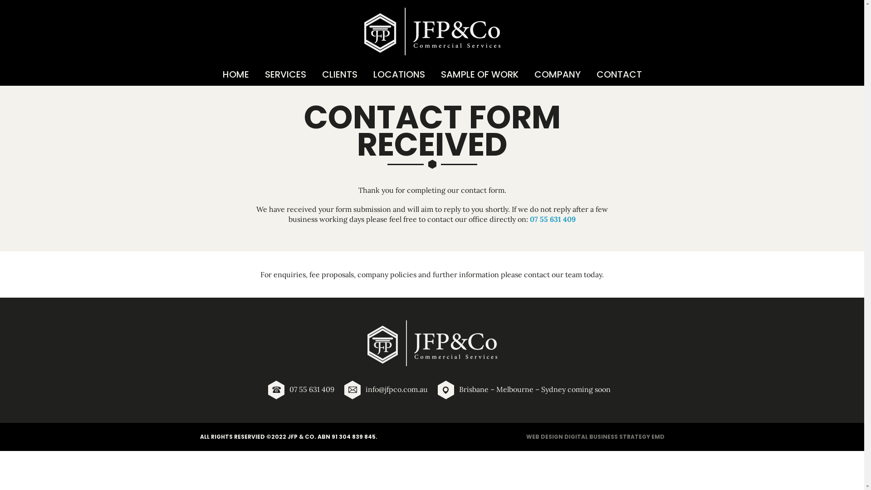 This screenshot has height=490, width=871. I want to click on HOME, so click(236, 74).